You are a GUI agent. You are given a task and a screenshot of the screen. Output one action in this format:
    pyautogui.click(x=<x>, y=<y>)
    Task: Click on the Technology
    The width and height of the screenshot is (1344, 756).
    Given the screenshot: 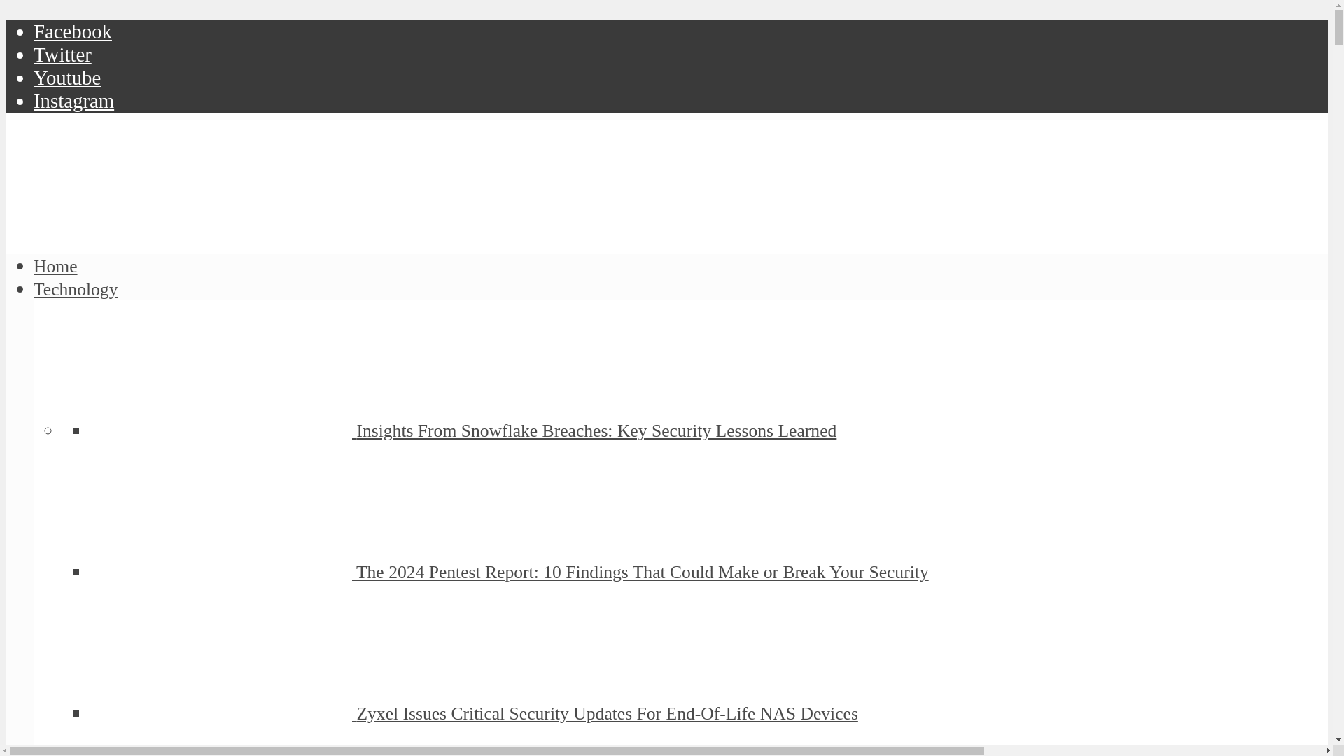 What is the action you would take?
    pyautogui.click(x=76, y=288)
    